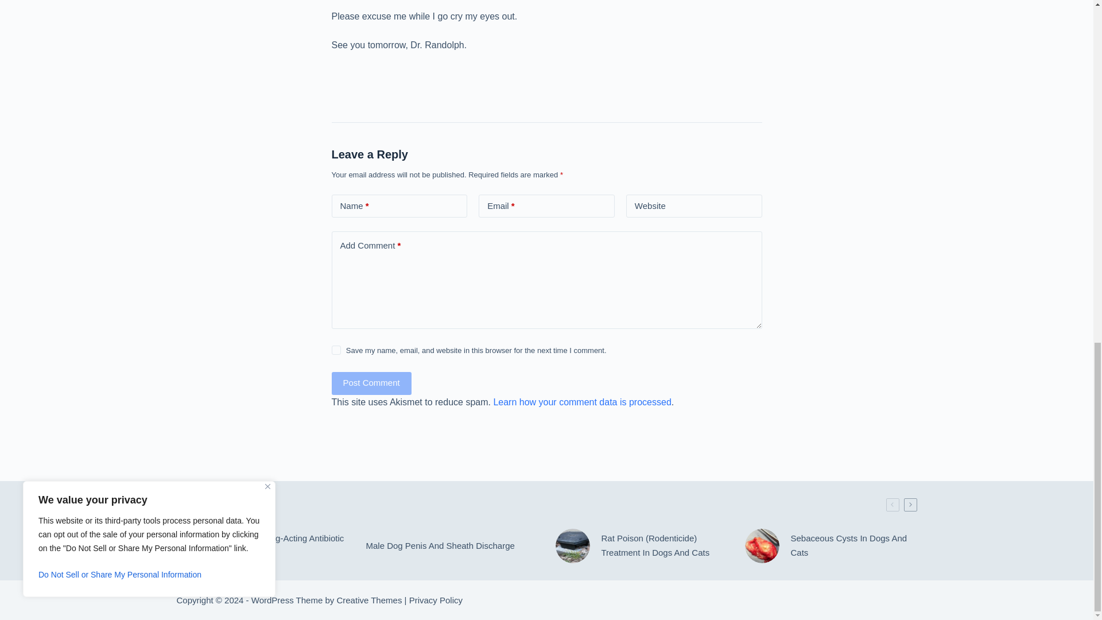  What do you see at coordinates (336, 350) in the screenshot?
I see `yes` at bounding box center [336, 350].